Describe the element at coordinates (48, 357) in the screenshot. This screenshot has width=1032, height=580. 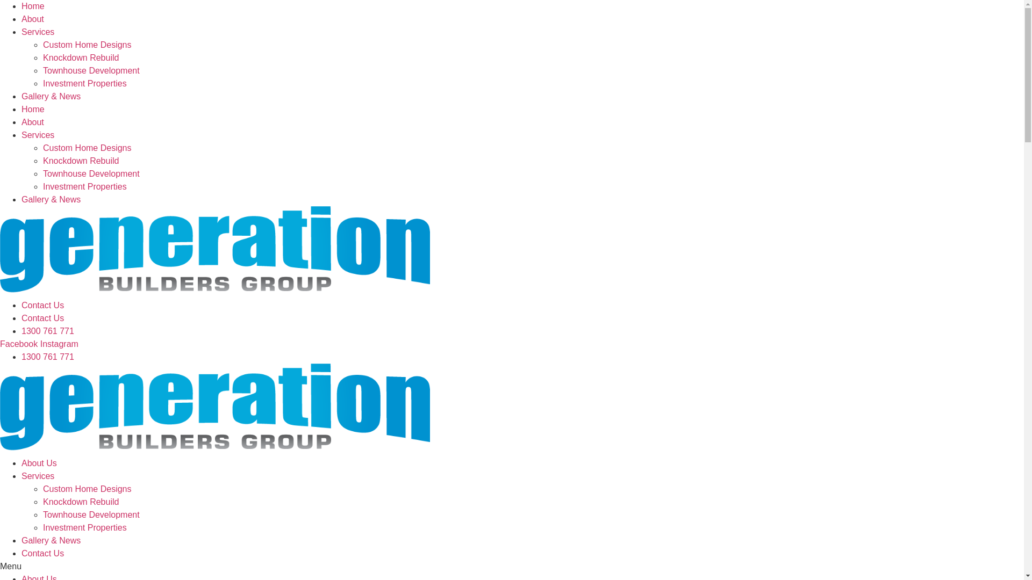
I see `1300 761 771` at that location.